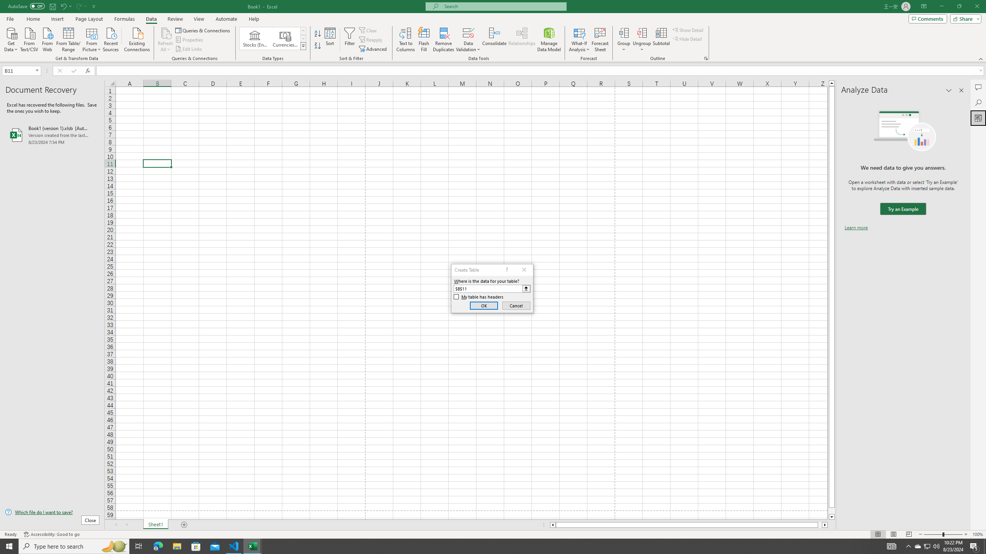 This screenshot has height=554, width=986. I want to click on Save, so click(52, 6).